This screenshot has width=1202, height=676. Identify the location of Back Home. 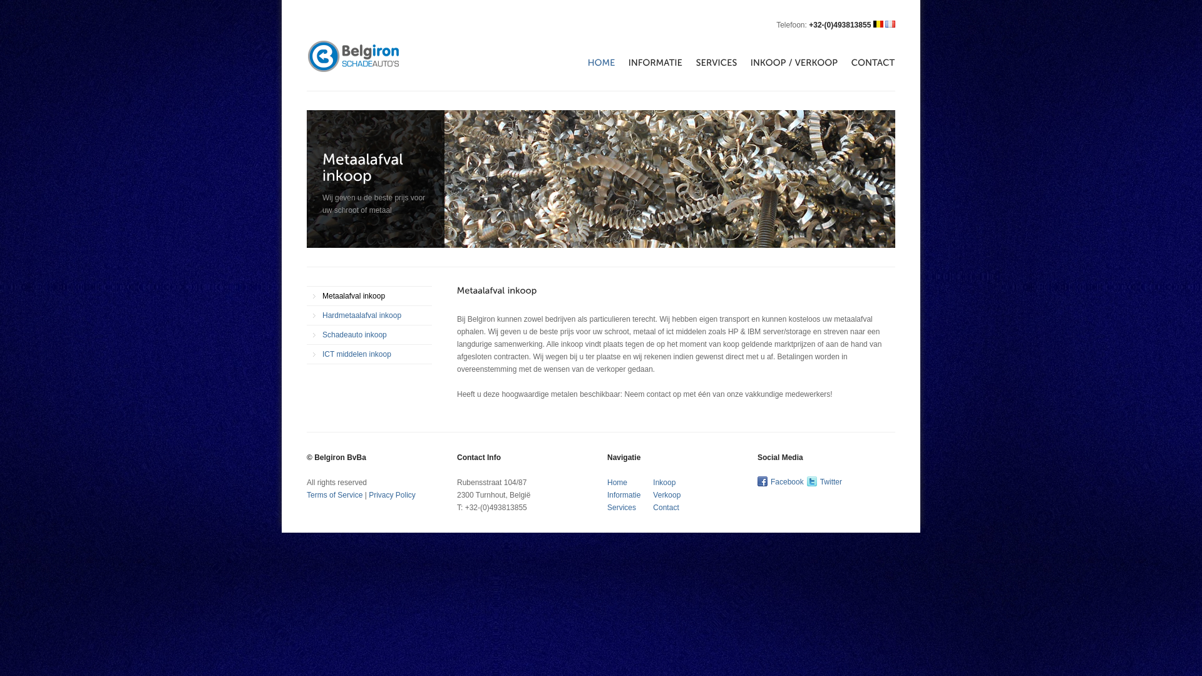
(353, 45).